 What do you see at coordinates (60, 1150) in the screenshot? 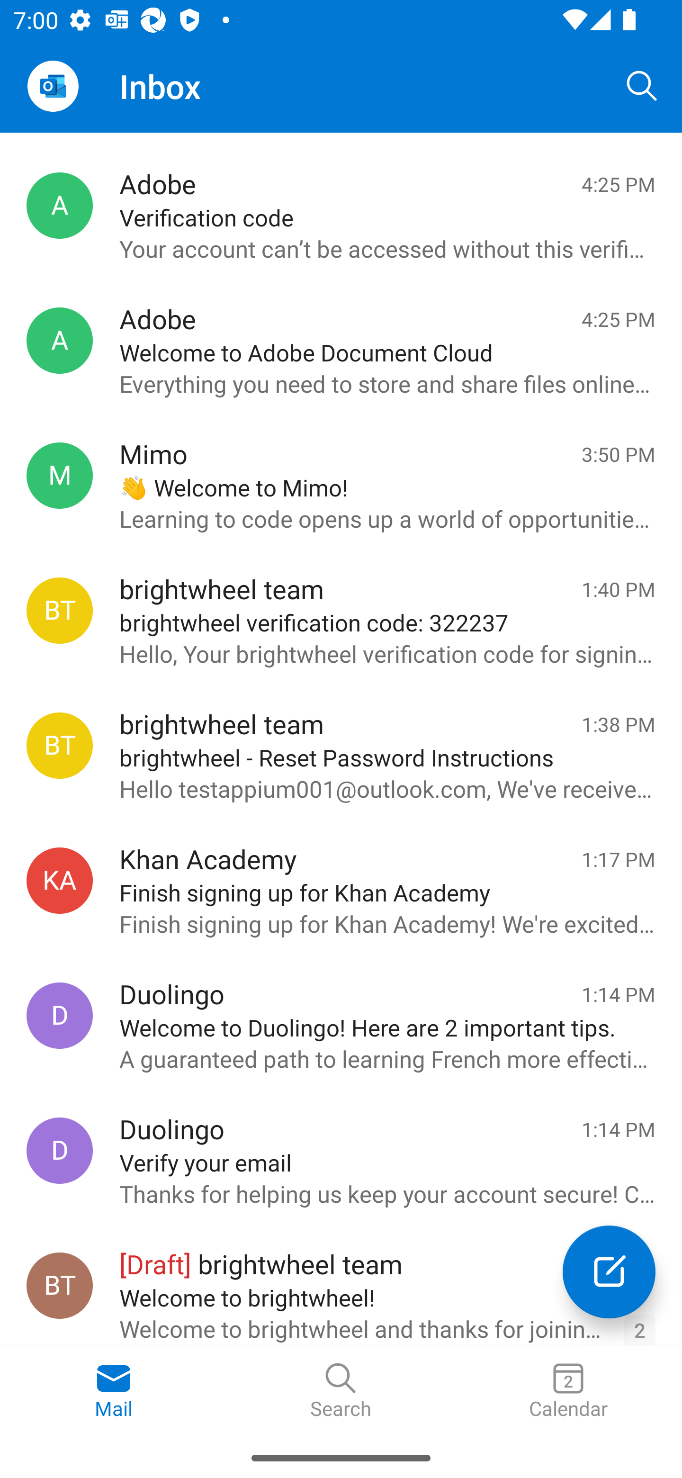
I see `Duolingo, hello@duolingo.com` at bounding box center [60, 1150].